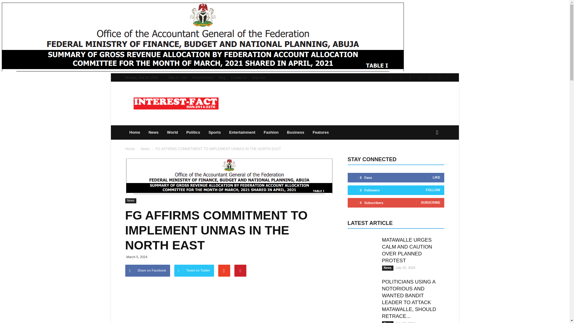 Image resolution: width=574 pixels, height=323 pixels. I want to click on Vimeo, so click(430, 77).